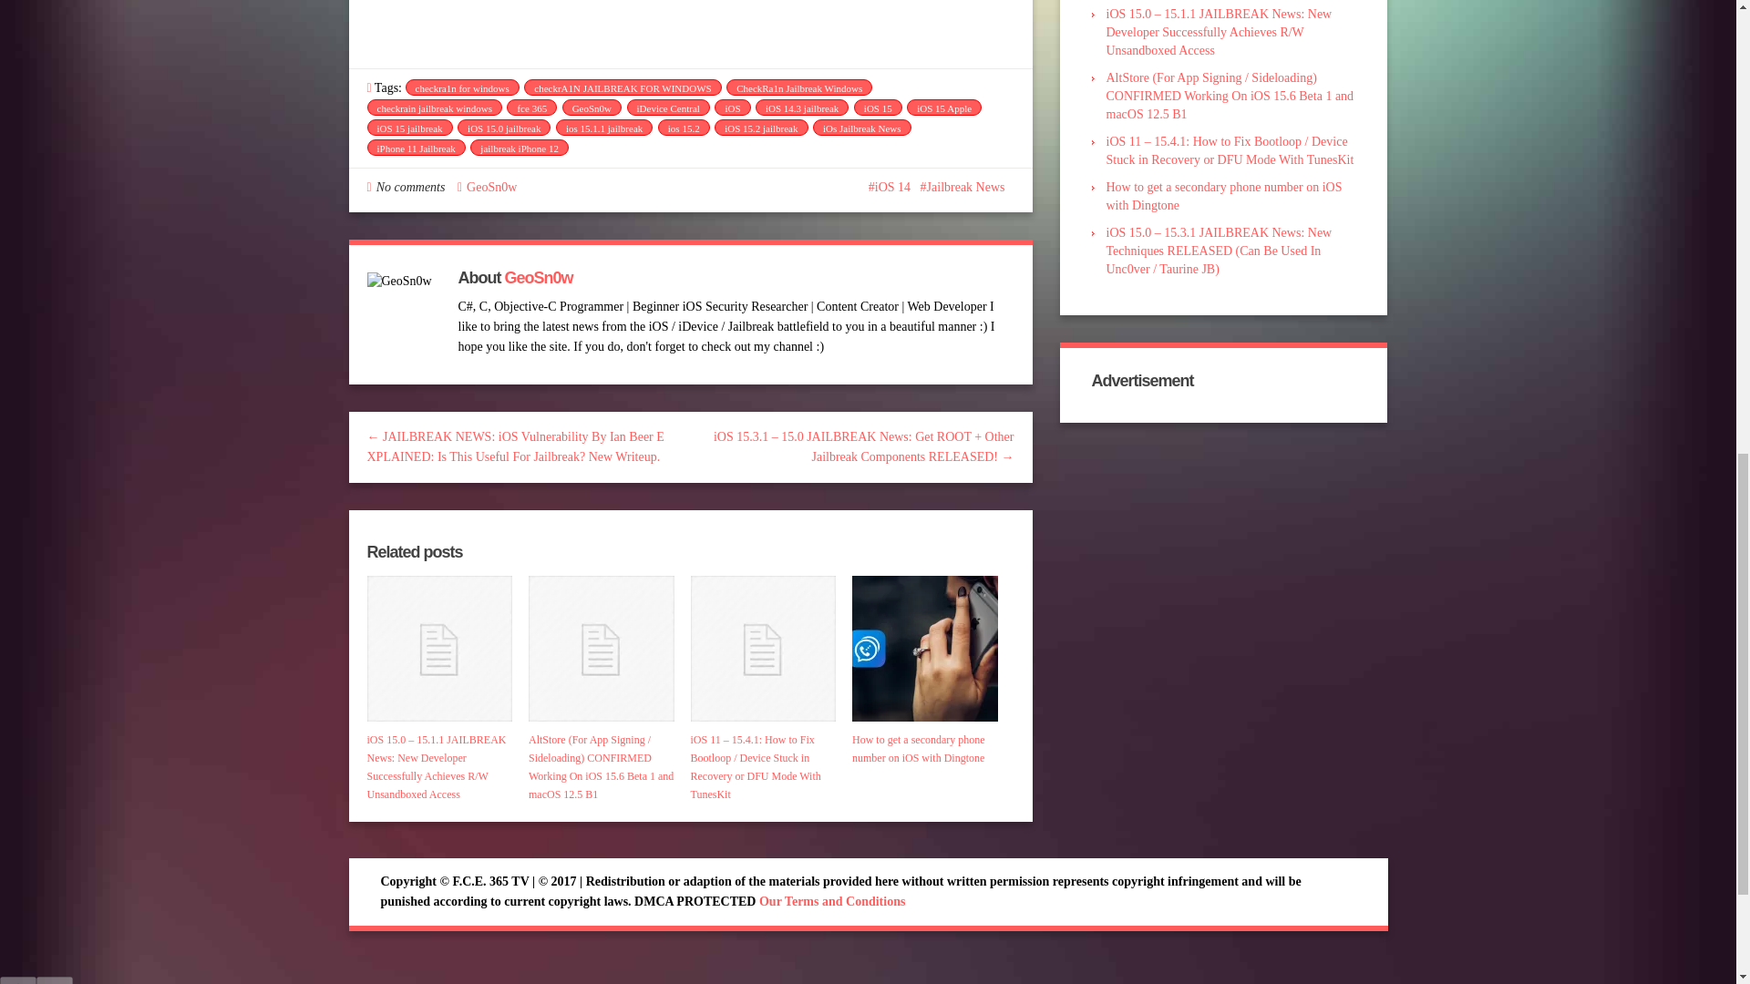 The image size is (1750, 984). Describe the element at coordinates (604, 128) in the screenshot. I see `ios 15.1.1 jailbreak` at that location.